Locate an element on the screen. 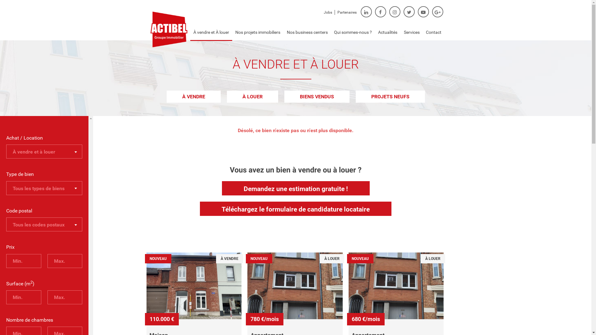 The width and height of the screenshot is (596, 335). Confirmer is located at coordinates (359, 141).